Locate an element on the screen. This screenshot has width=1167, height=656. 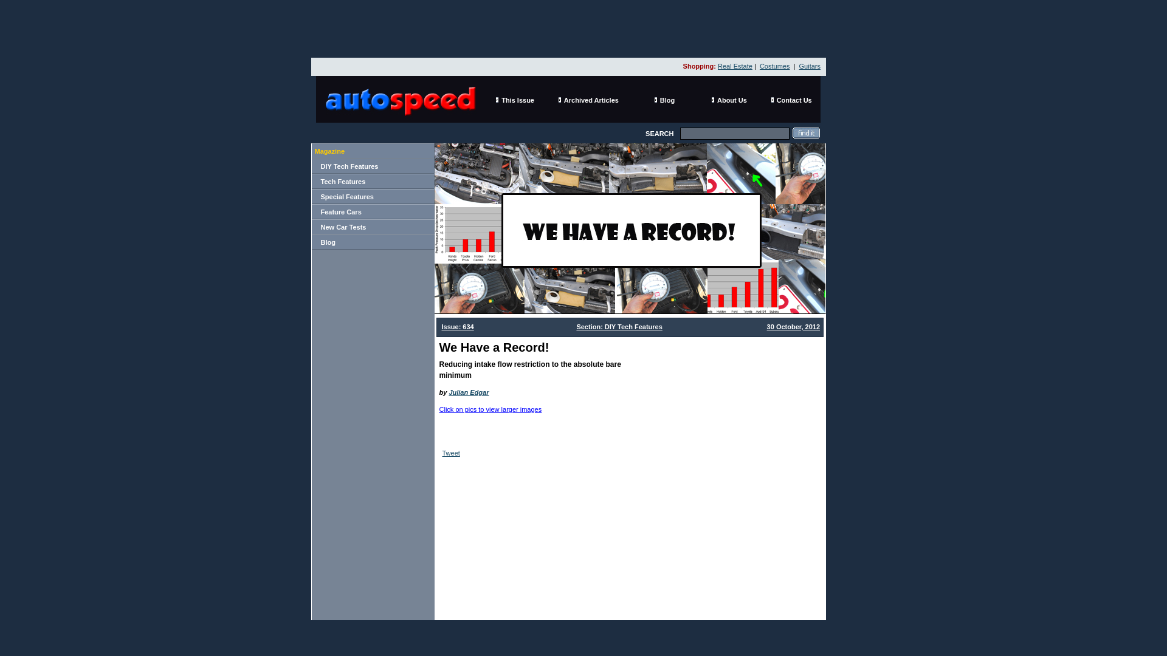
Magazine is located at coordinates (330, 150).